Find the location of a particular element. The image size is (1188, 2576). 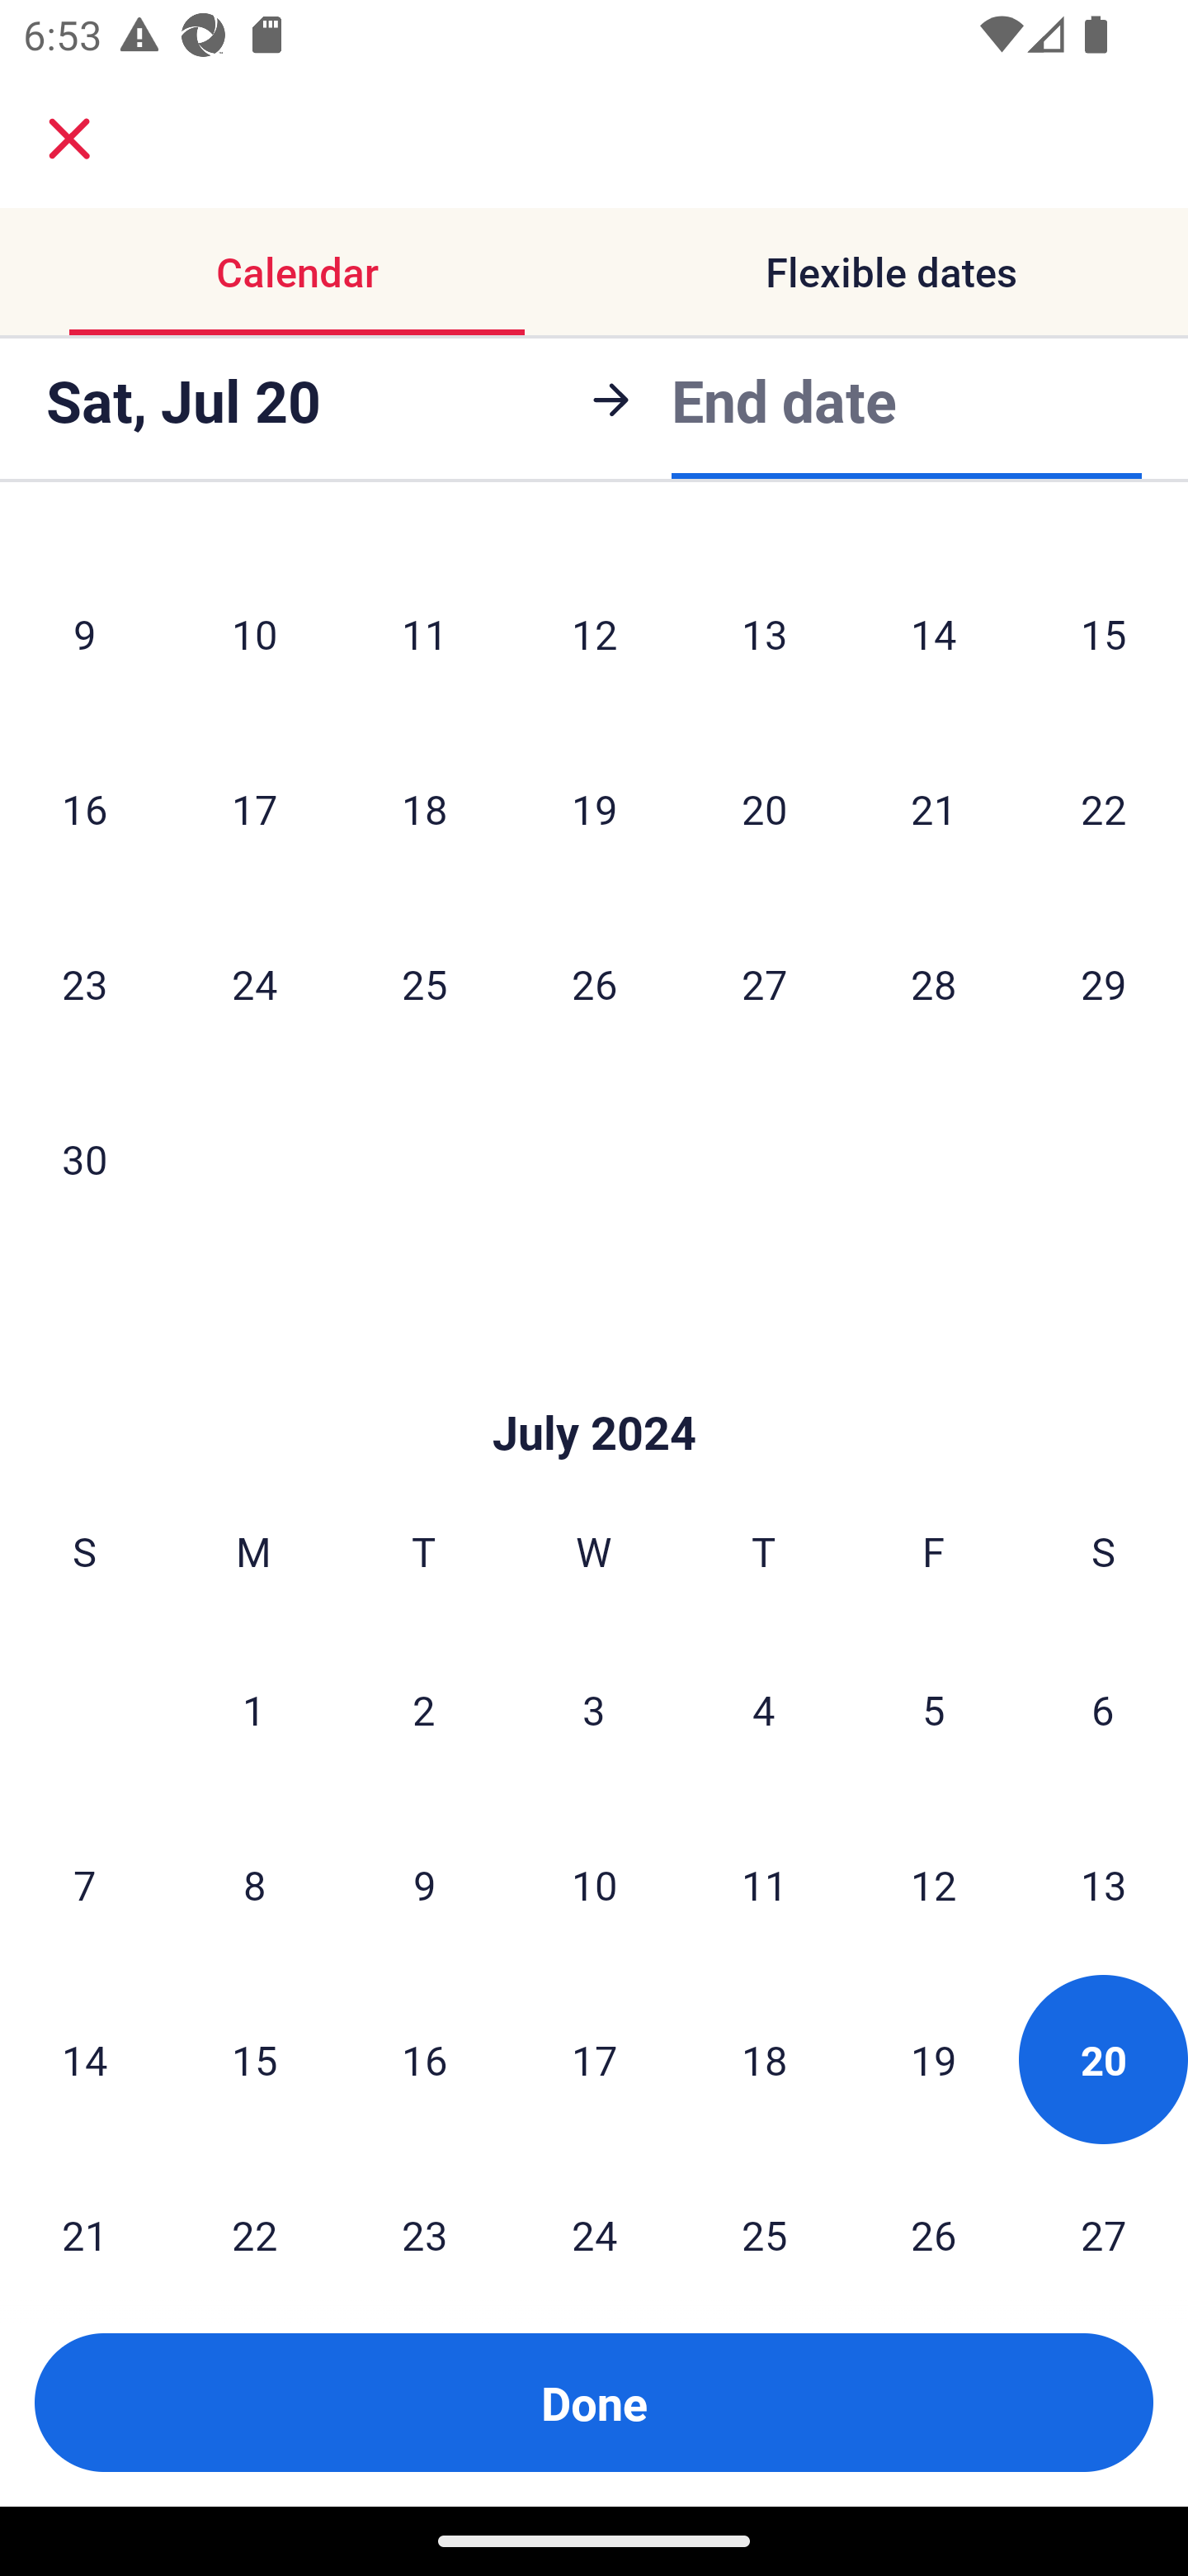

15 Monday, July 15, 2024 is located at coordinates (254, 2059).